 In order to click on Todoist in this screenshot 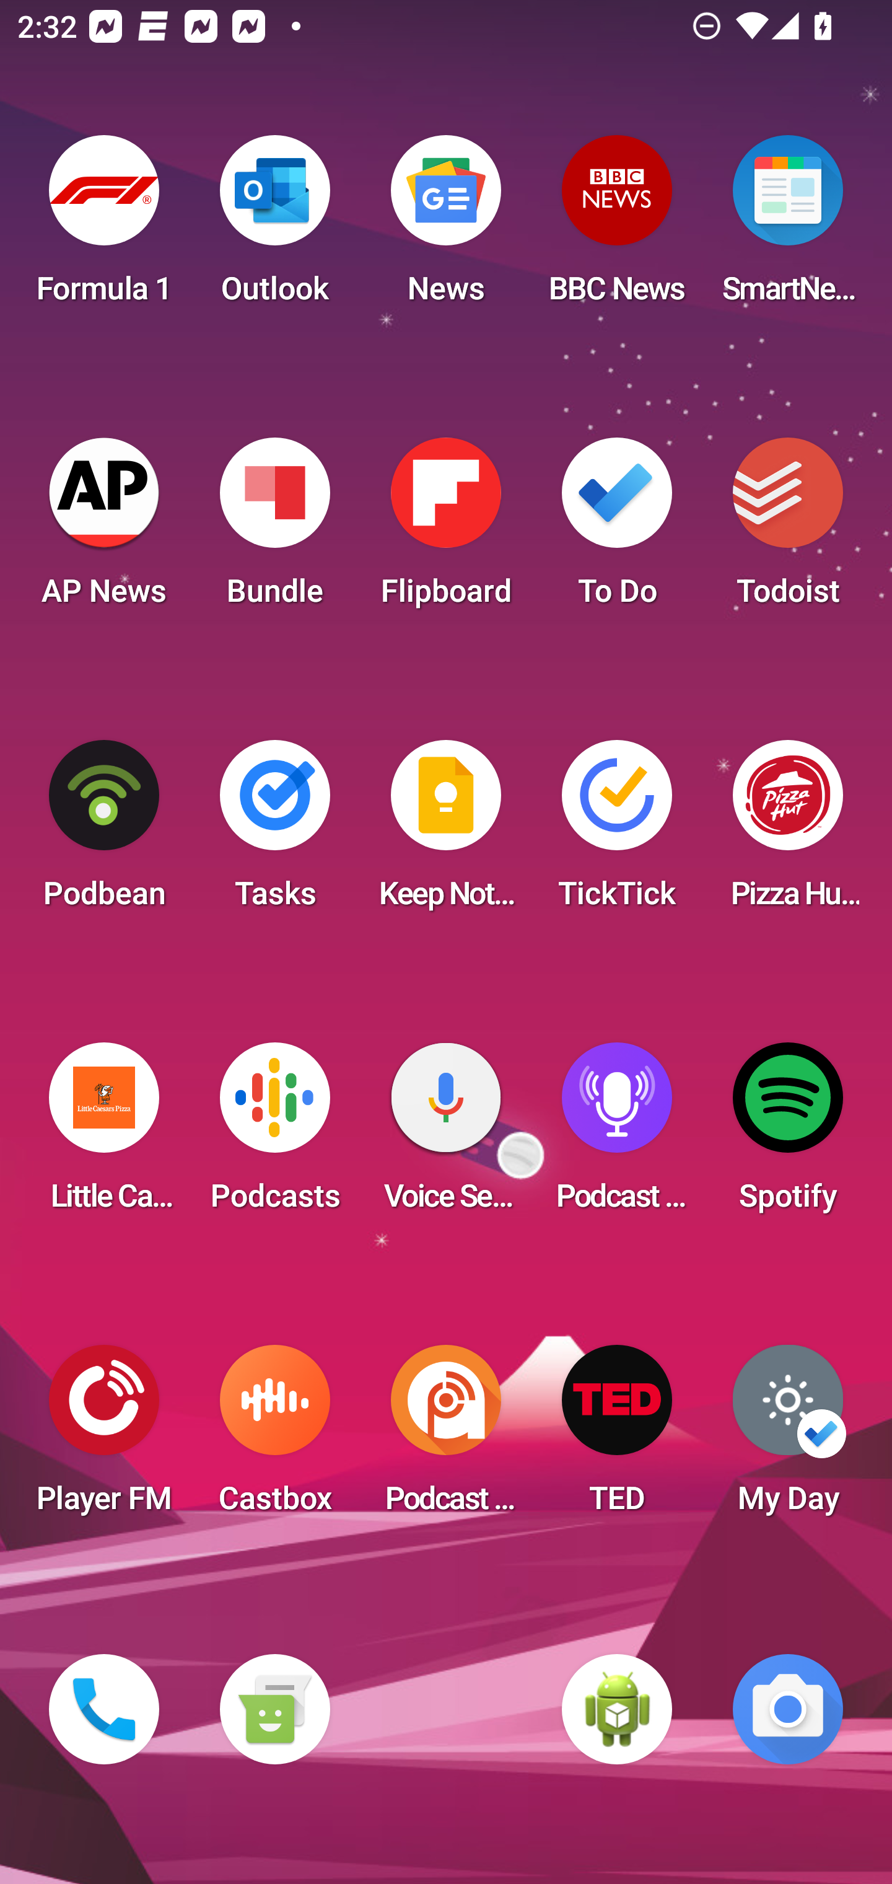, I will do `click(788, 529)`.